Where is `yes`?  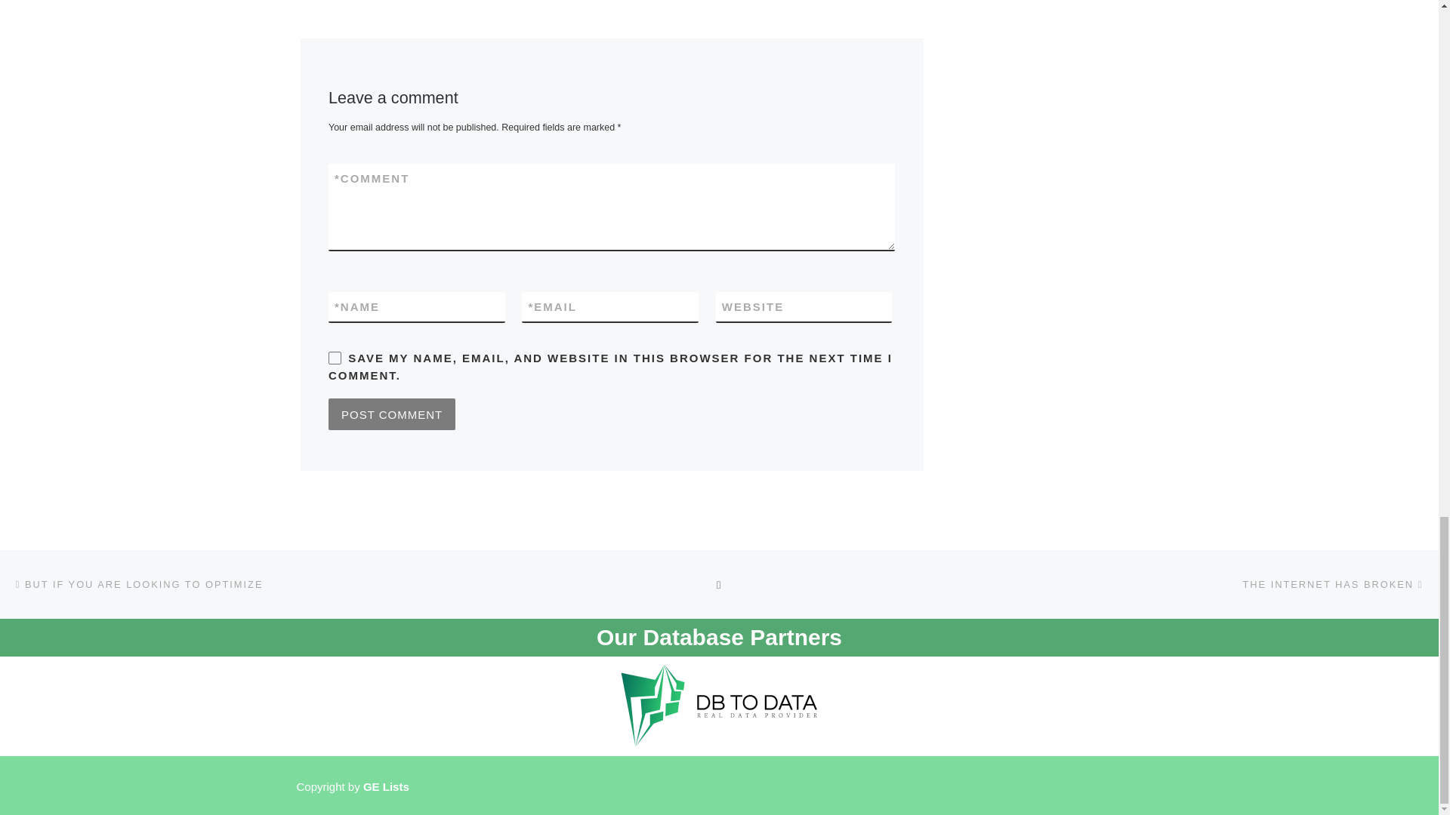 yes is located at coordinates (335, 358).